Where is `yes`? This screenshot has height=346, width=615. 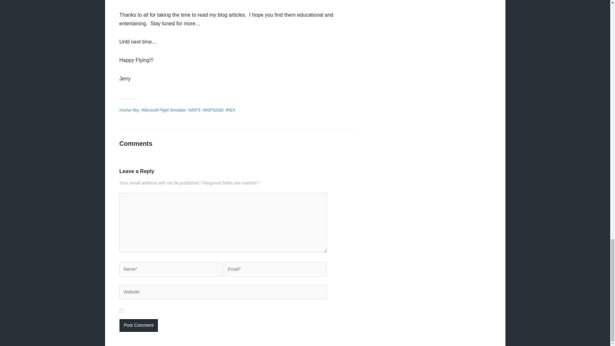 yes is located at coordinates (121, 311).